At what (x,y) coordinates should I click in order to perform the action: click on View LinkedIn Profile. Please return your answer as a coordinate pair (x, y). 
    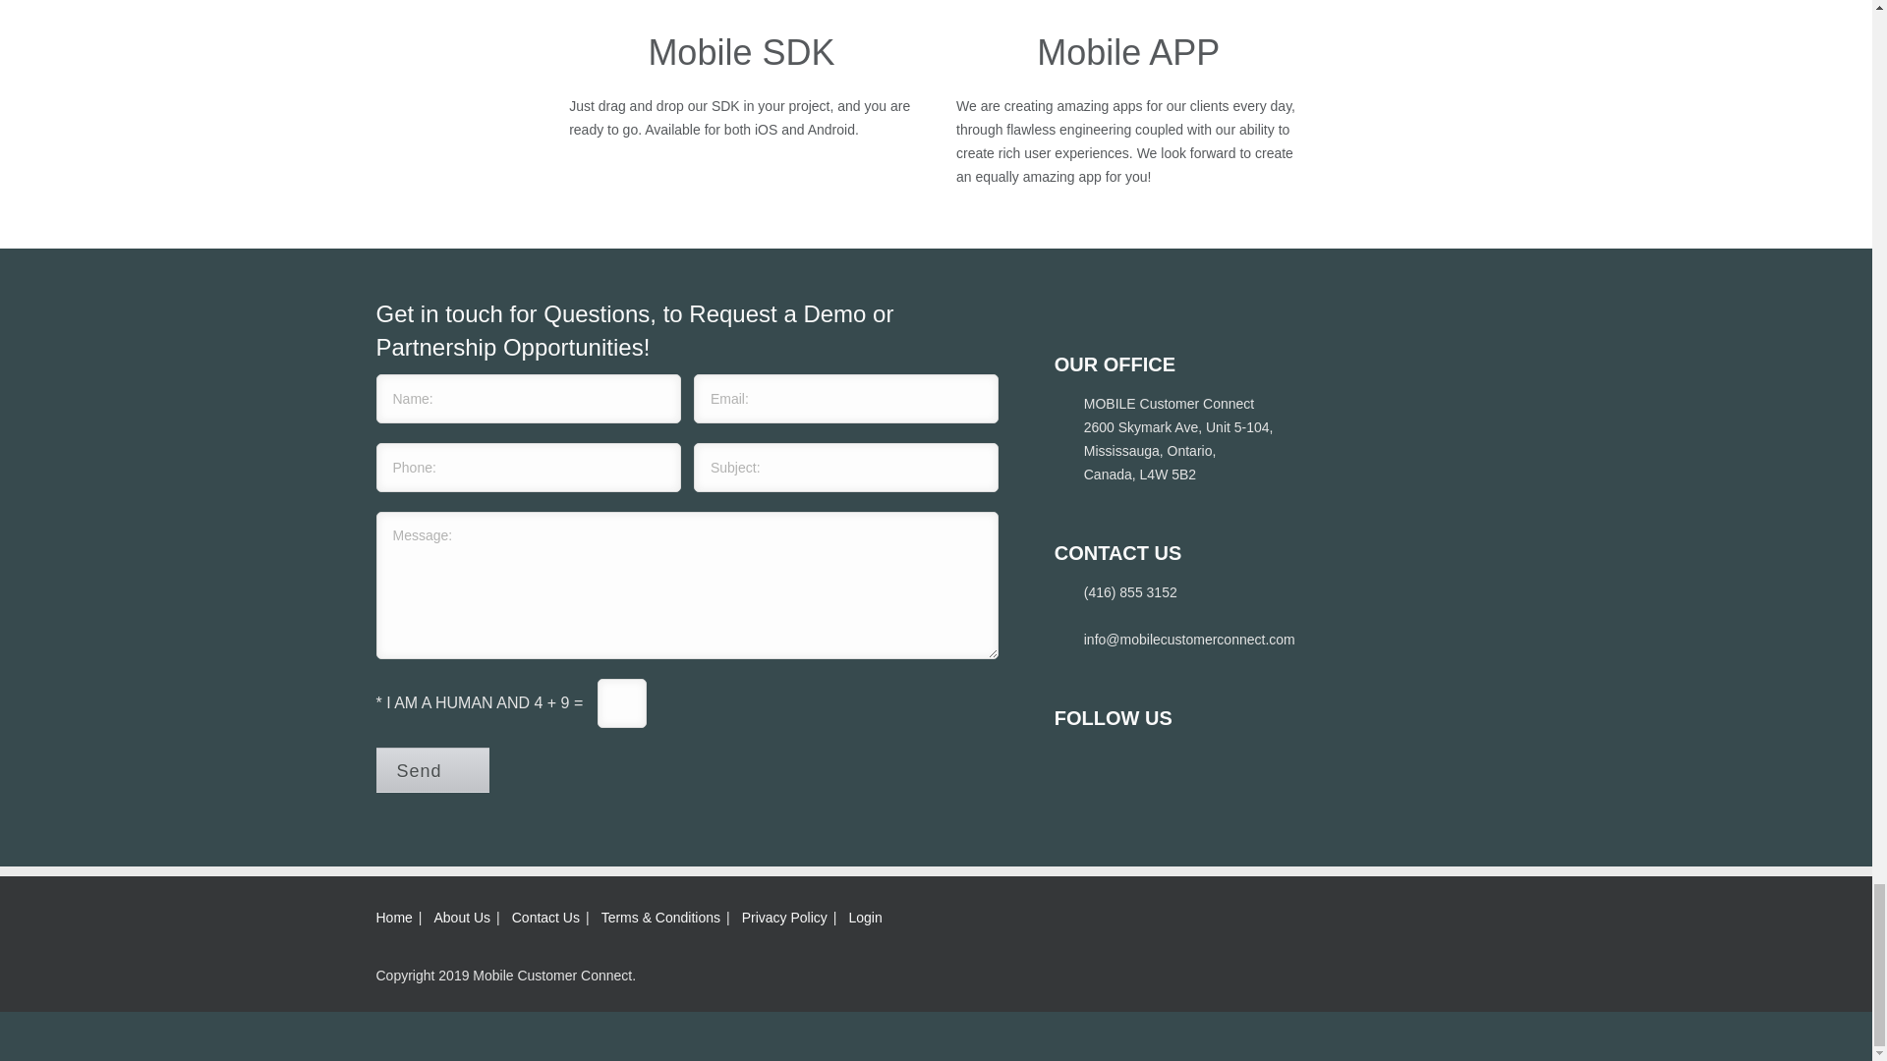
    Looking at the image, I should click on (1113, 760).